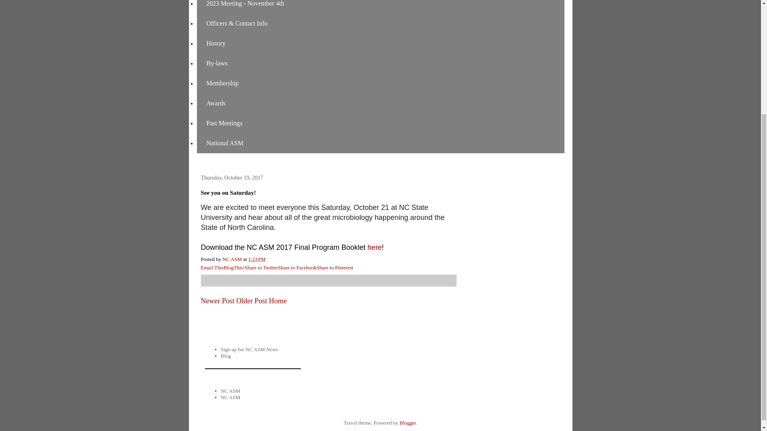 The width and height of the screenshot is (767, 431). I want to click on permanent link, so click(256, 259).